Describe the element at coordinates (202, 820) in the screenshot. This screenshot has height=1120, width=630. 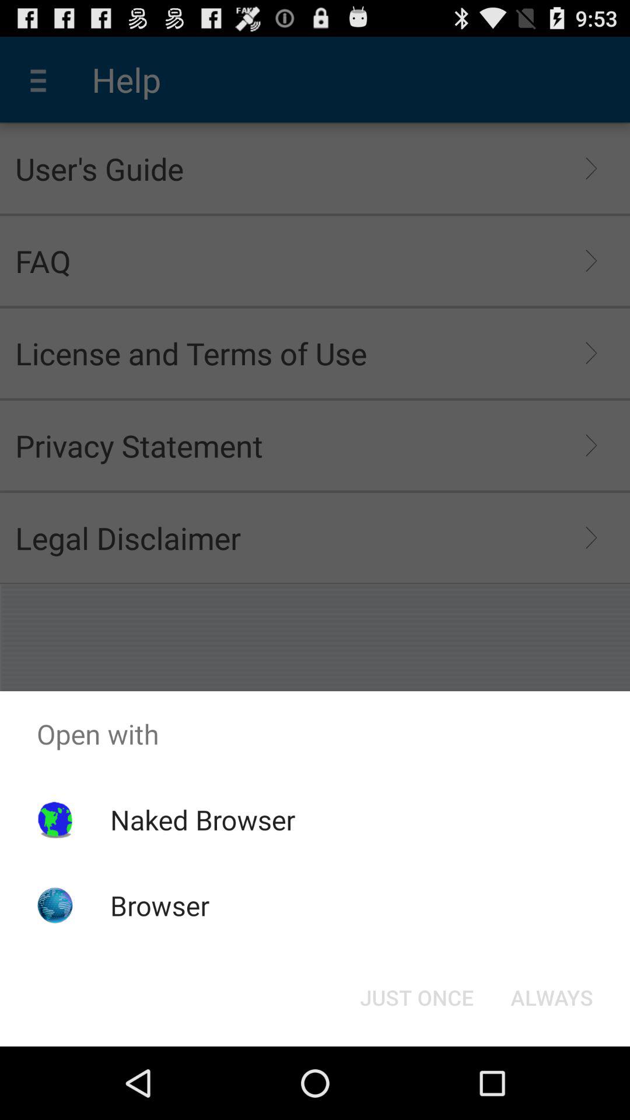
I see `open the icon below the open with item` at that location.